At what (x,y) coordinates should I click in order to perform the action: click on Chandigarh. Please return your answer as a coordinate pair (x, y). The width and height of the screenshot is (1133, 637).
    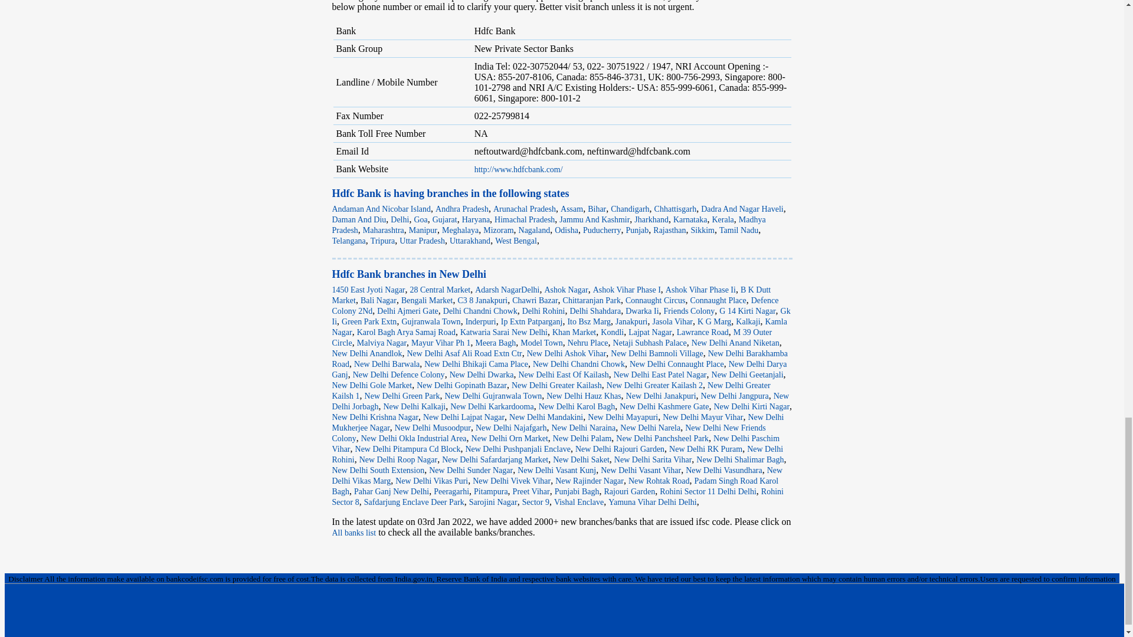
    Looking at the image, I should click on (630, 209).